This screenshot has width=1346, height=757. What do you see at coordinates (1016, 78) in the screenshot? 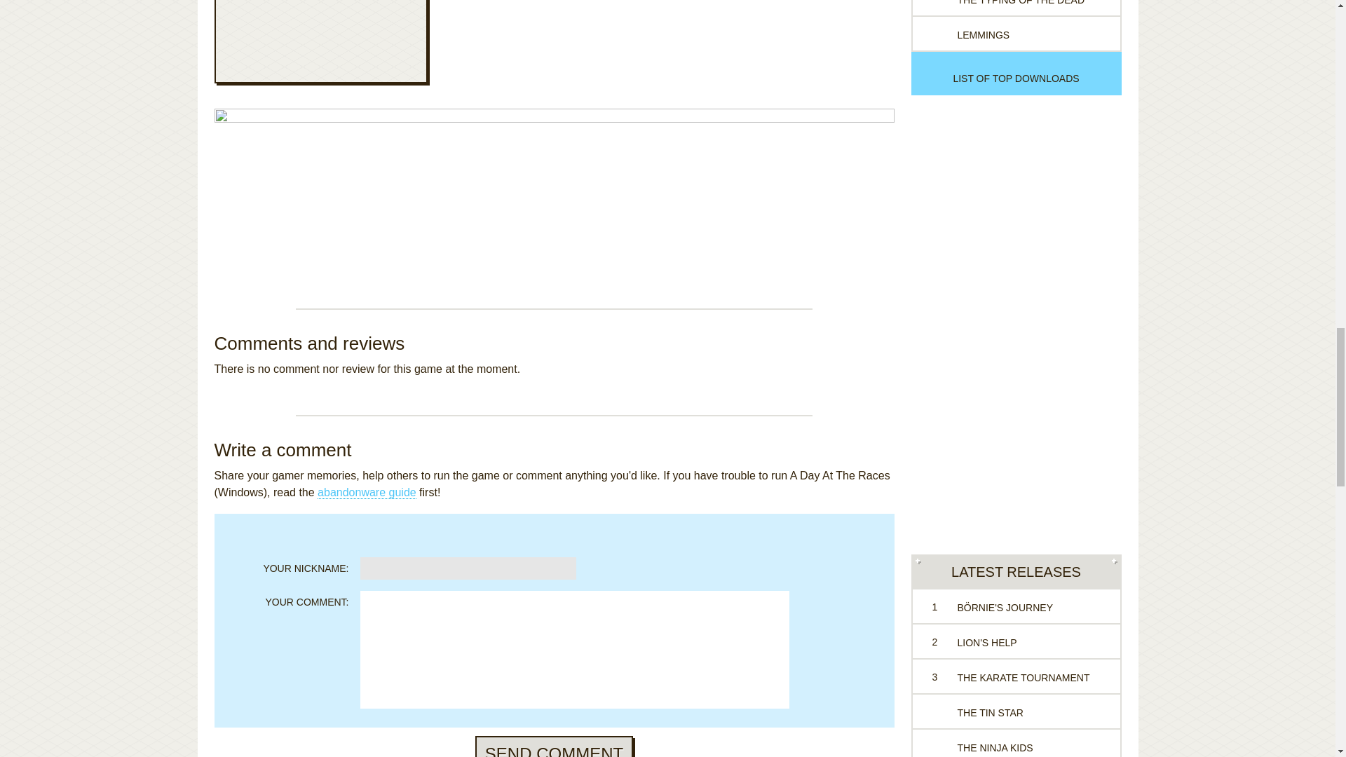
I see `See the Top 40 Games` at bounding box center [1016, 78].